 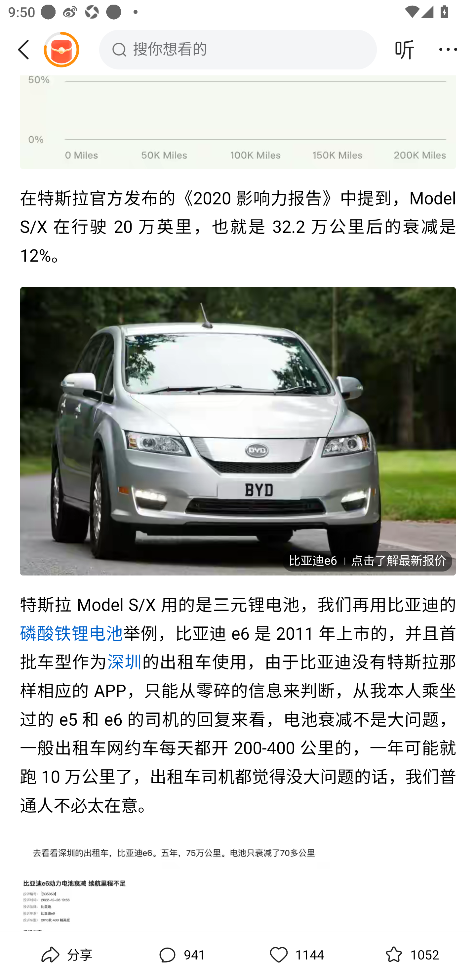 I want to click on 图片，点击识别内容, so click(x=238, y=123).